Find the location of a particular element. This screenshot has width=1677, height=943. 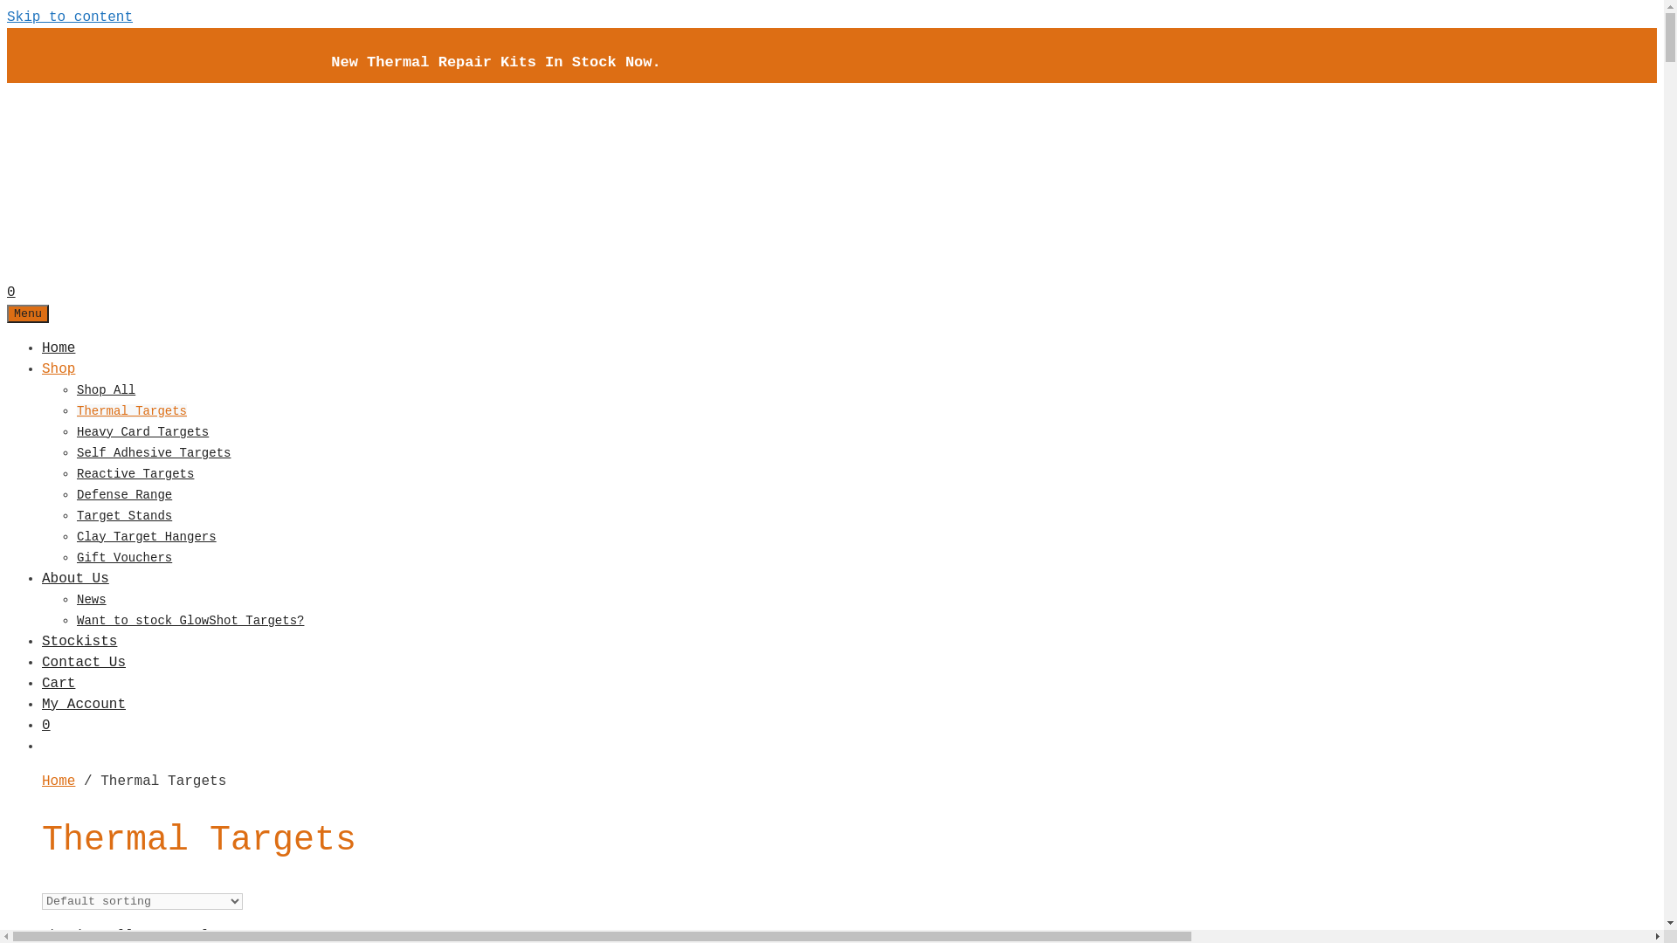

Want to stock GlowShot Targets? is located at coordinates (190, 620).